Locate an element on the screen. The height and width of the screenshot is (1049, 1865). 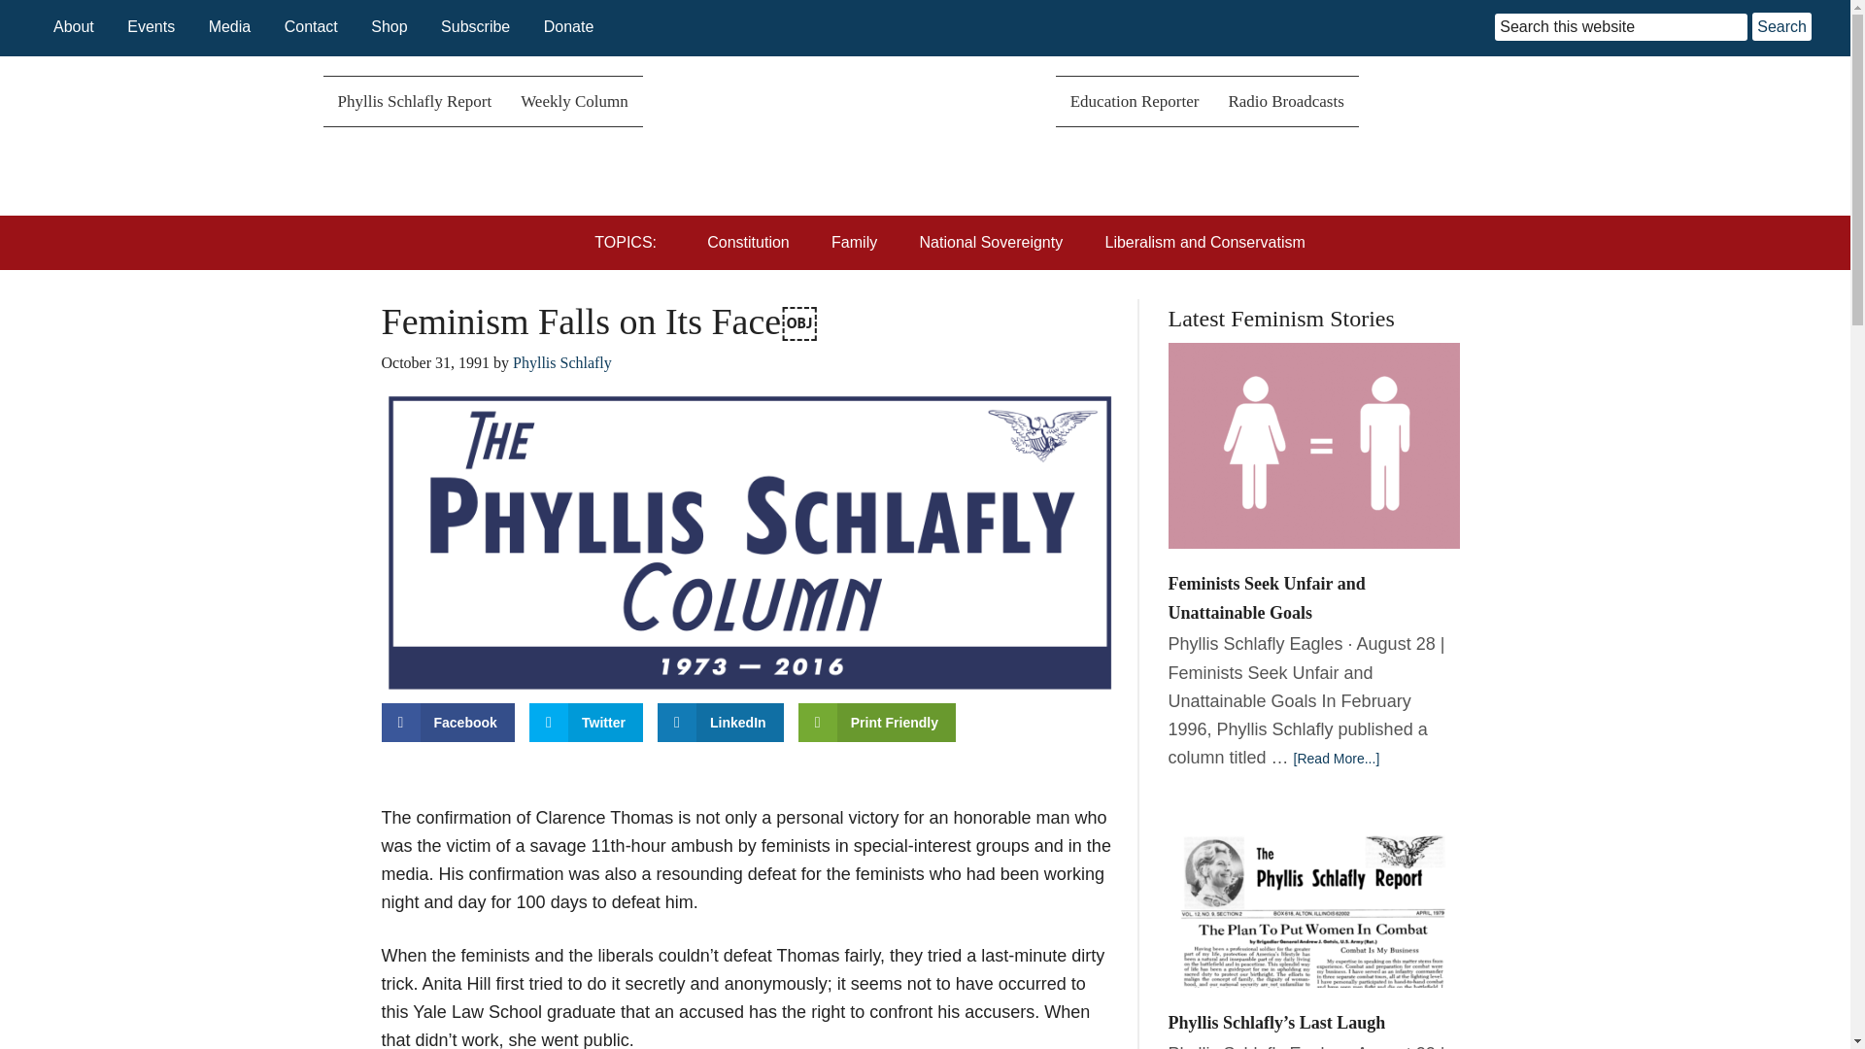
Contact is located at coordinates (311, 26).